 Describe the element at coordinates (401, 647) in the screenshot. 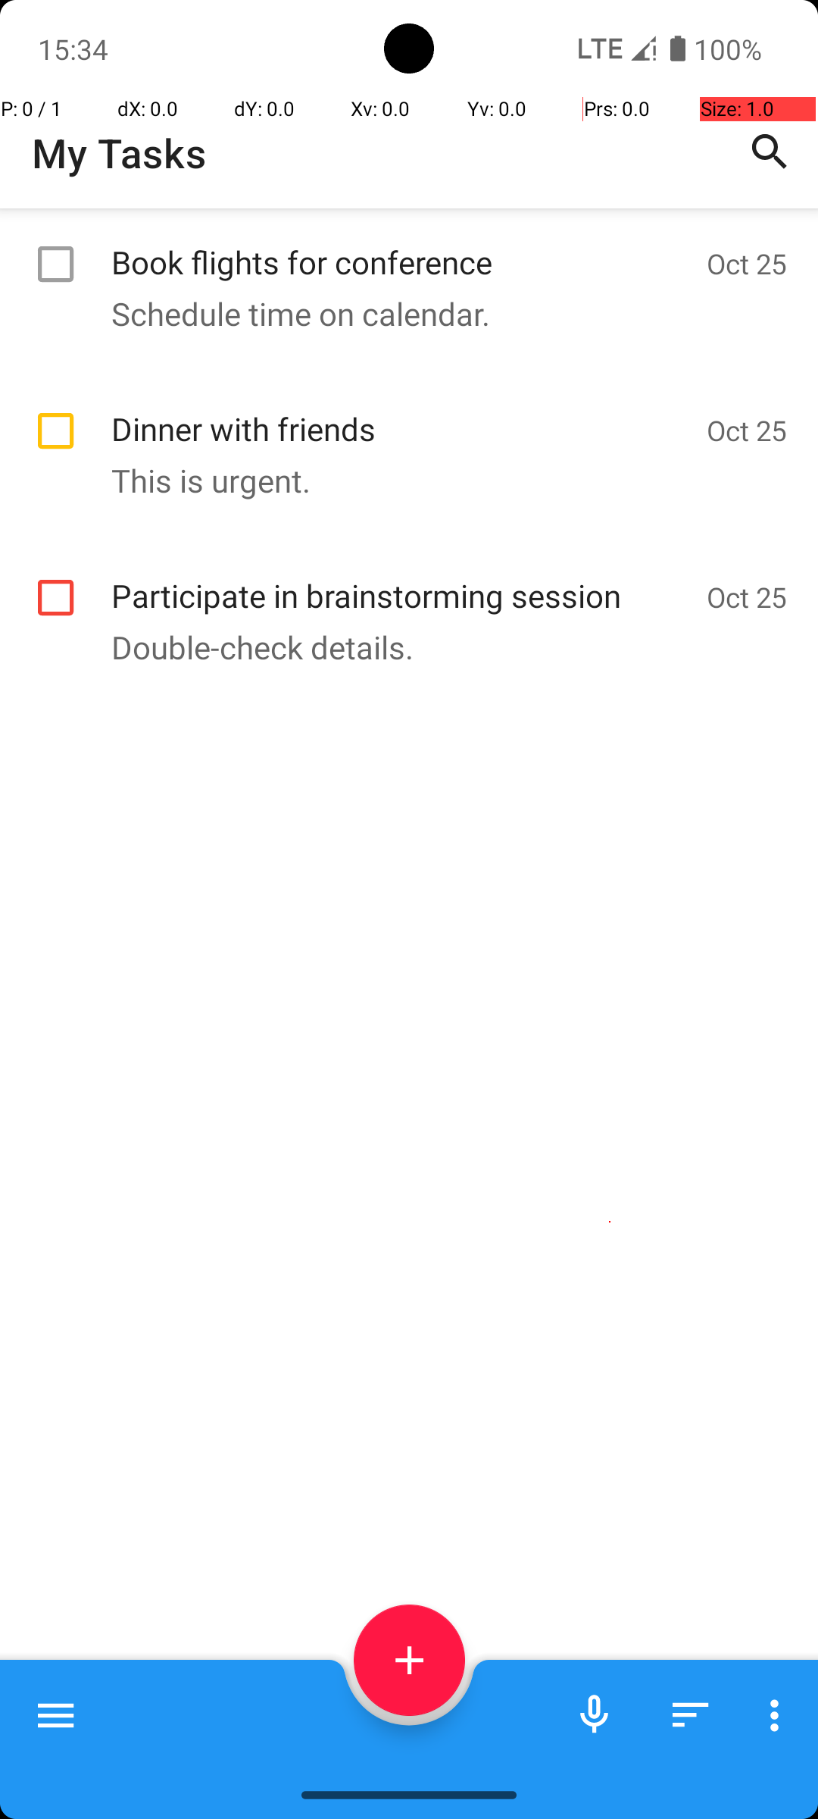

I see `Double-check details.` at that location.